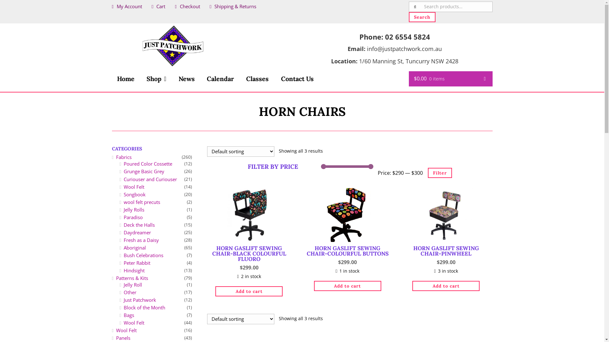 Image resolution: width=609 pixels, height=342 pixels. I want to click on Aboriginal, so click(135, 248).